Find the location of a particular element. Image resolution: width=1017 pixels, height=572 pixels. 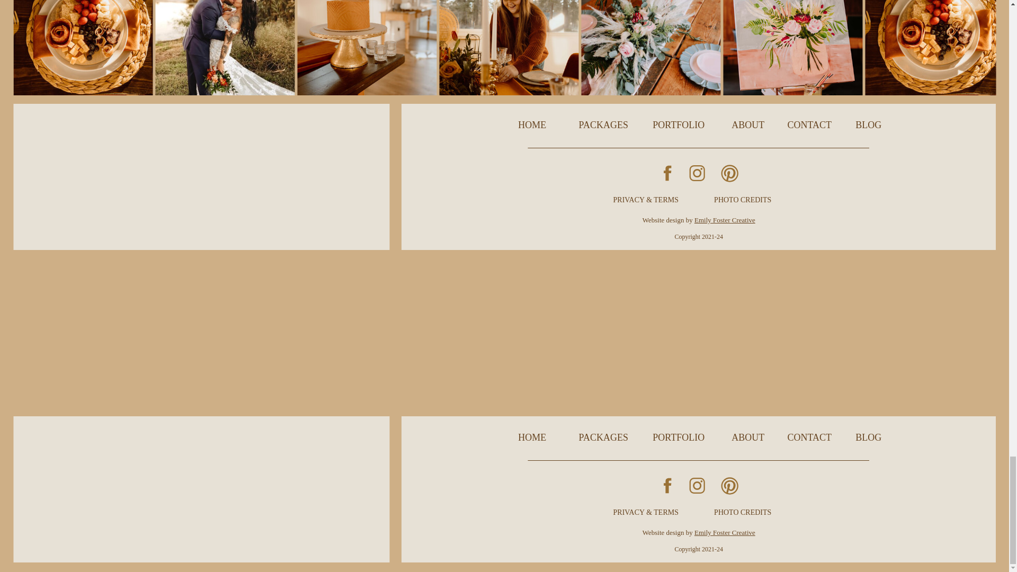

BLOG is located at coordinates (868, 124).